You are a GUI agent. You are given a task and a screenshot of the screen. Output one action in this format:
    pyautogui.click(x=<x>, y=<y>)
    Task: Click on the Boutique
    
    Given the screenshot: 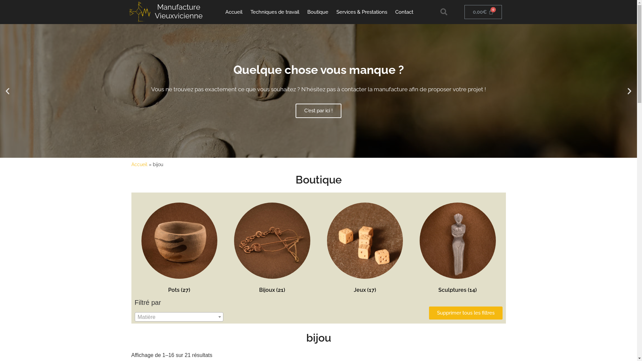 What is the action you would take?
    pyautogui.click(x=318, y=12)
    